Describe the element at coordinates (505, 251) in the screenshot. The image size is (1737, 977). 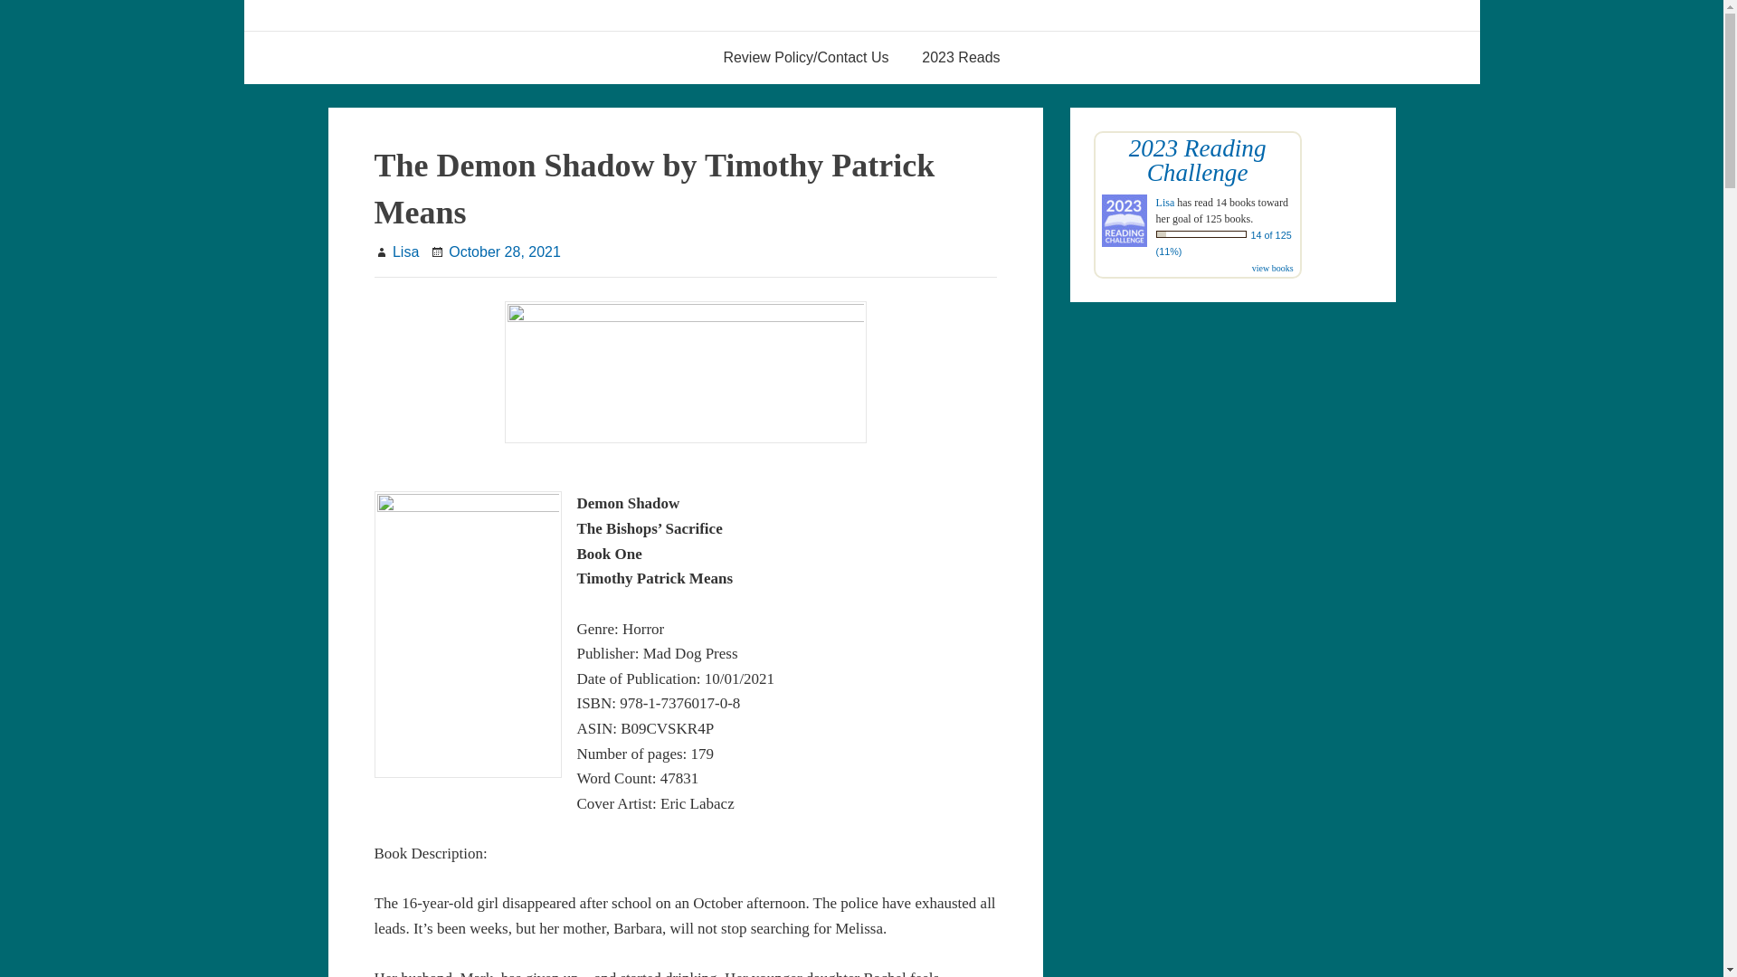
I see `October 28, 2021` at that location.